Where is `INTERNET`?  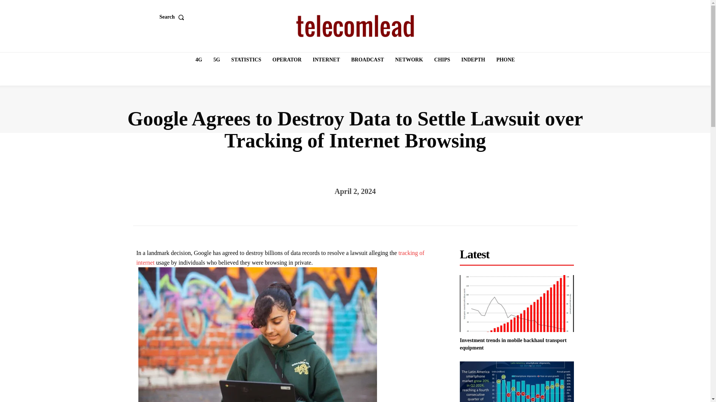
INTERNET is located at coordinates (326, 60).